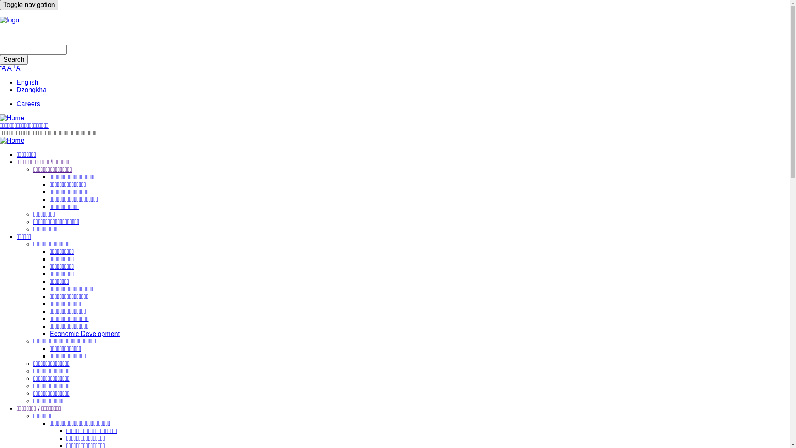 Image resolution: width=796 pixels, height=448 pixels. Describe the element at coordinates (14, 60) in the screenshot. I see `Search` at that location.